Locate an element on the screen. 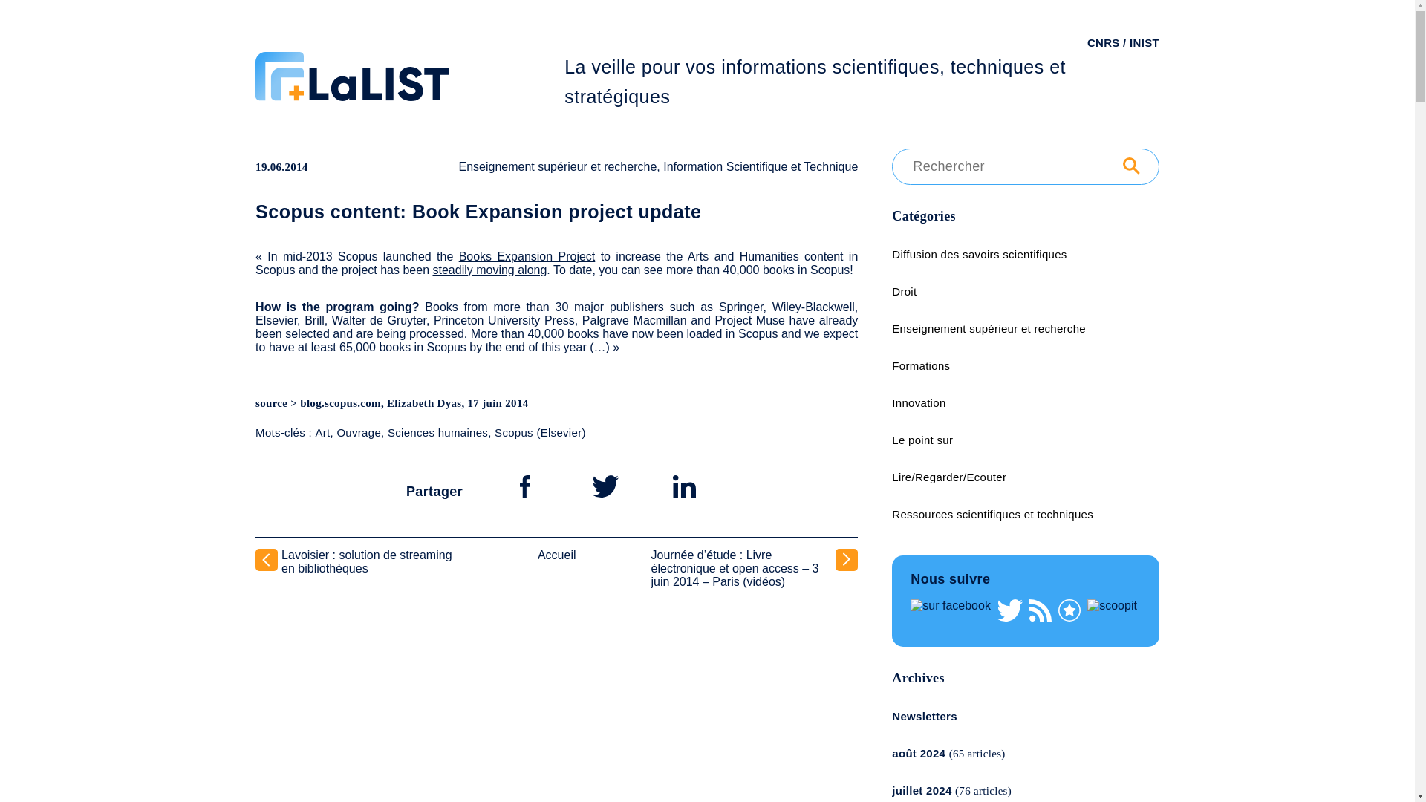 This screenshot has height=802, width=1426. steadily moving along is located at coordinates (489, 269).